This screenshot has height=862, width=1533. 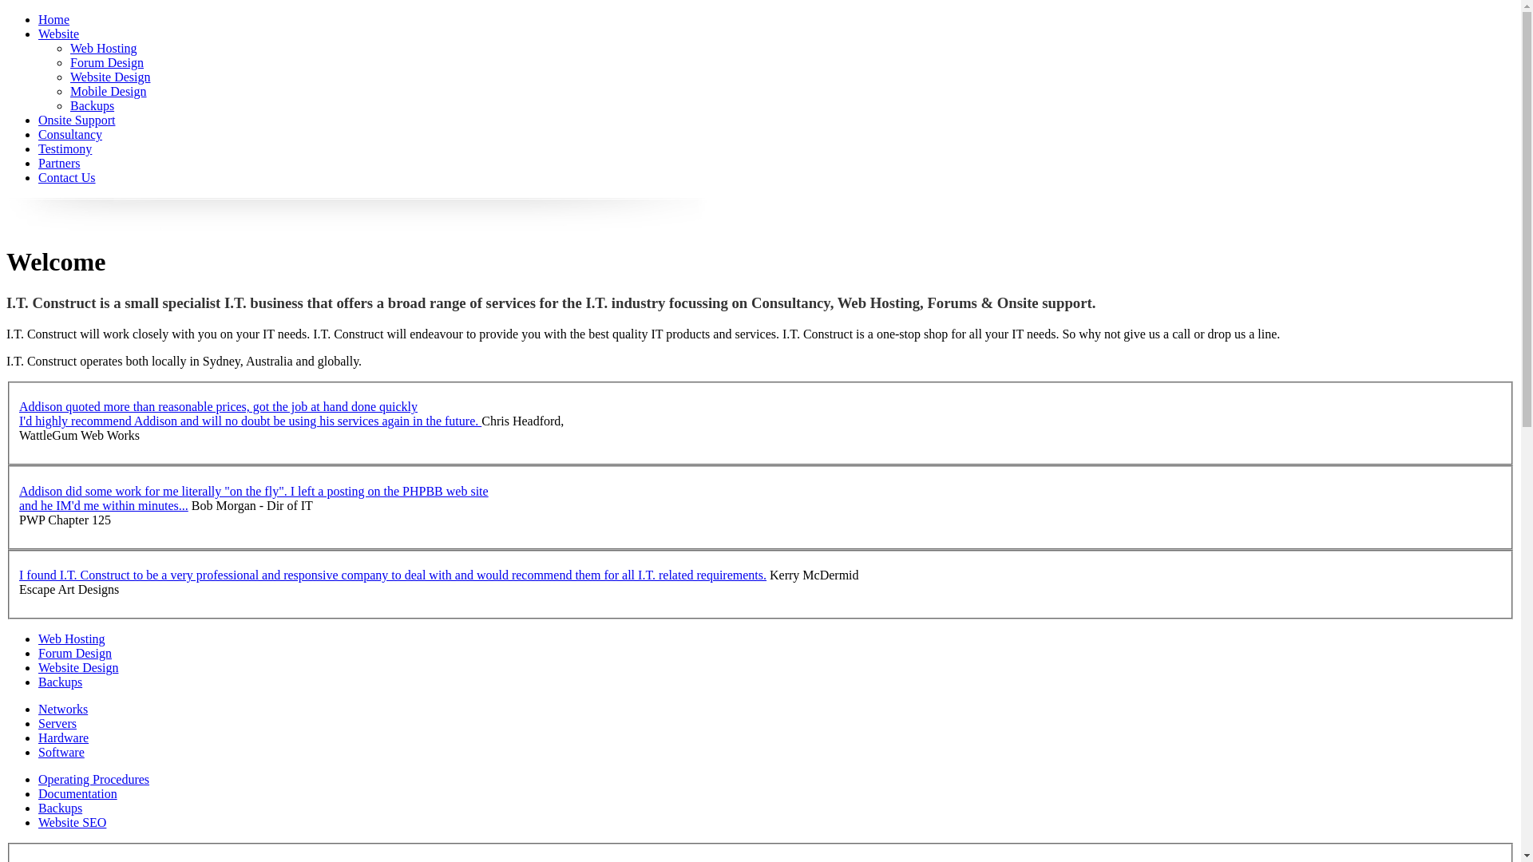 I want to click on Backups, so click(x=61, y=682).